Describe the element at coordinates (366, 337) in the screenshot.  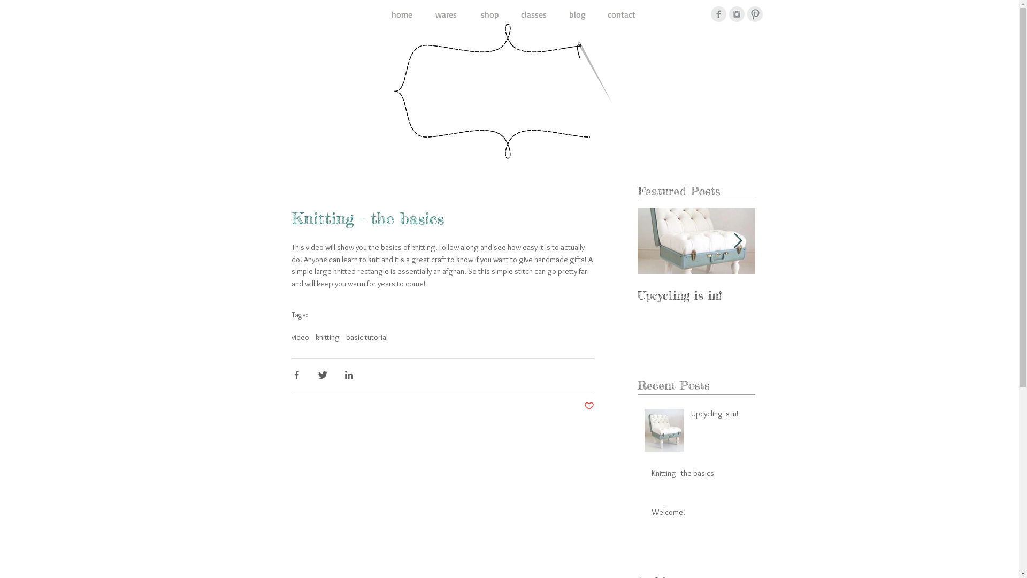
I see `basic tutorial` at that location.